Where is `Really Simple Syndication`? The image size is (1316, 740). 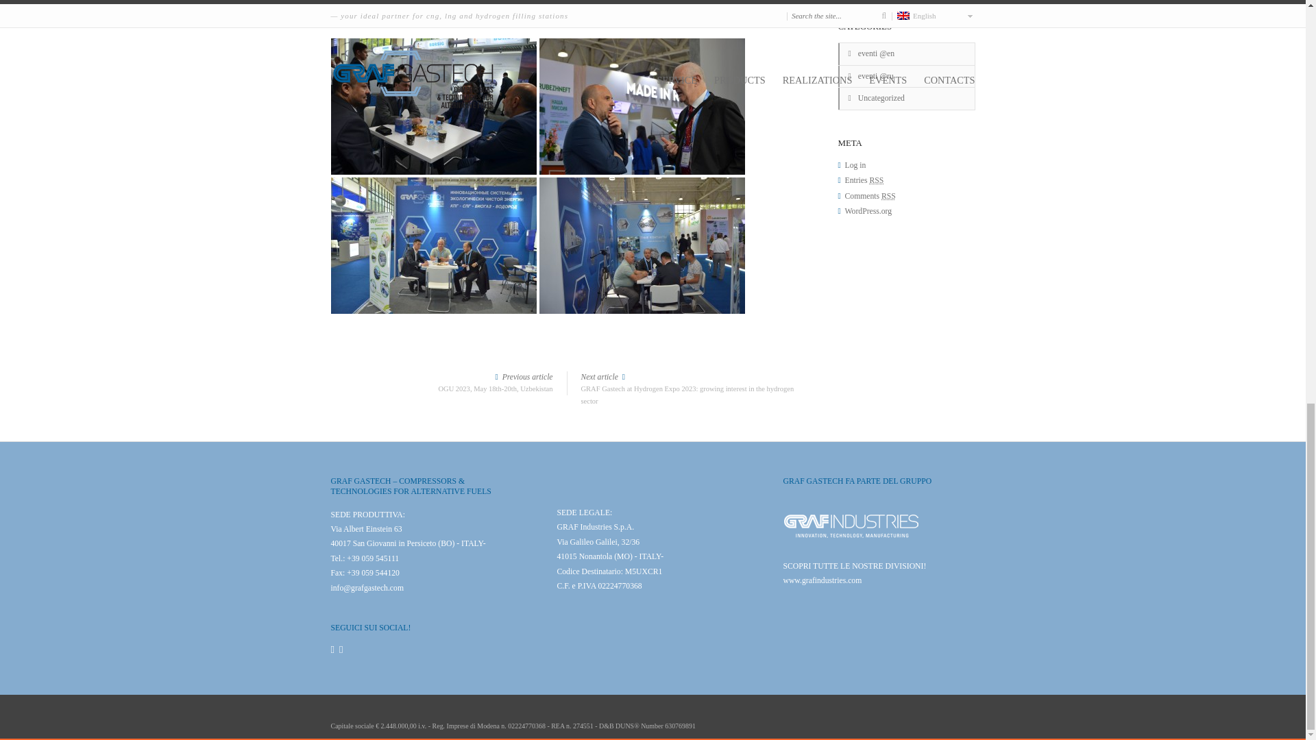
Really Simple Syndication is located at coordinates (363, 710).